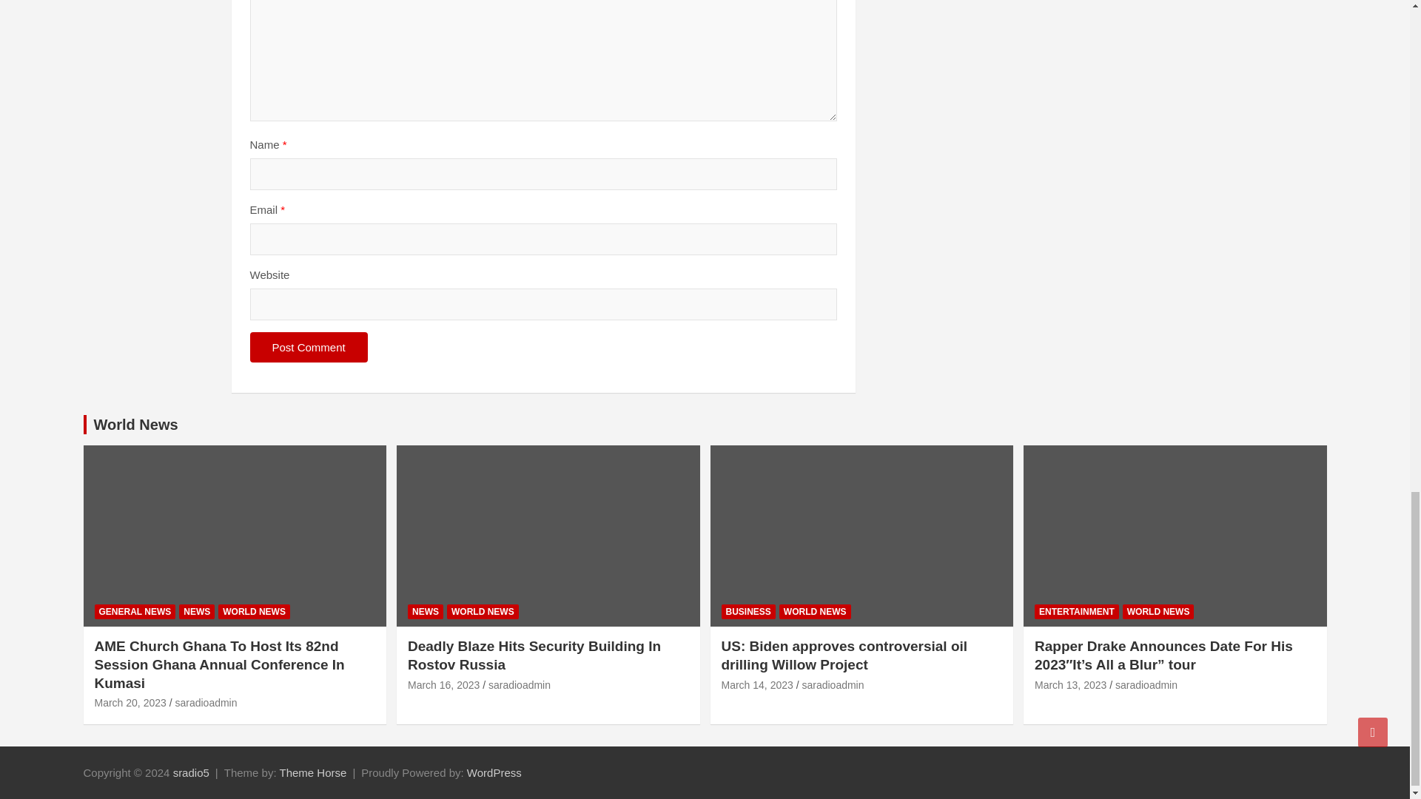  Describe the element at coordinates (444, 685) in the screenshot. I see `Deadly Blaze Hits Security Building In Rostov Russia` at that location.